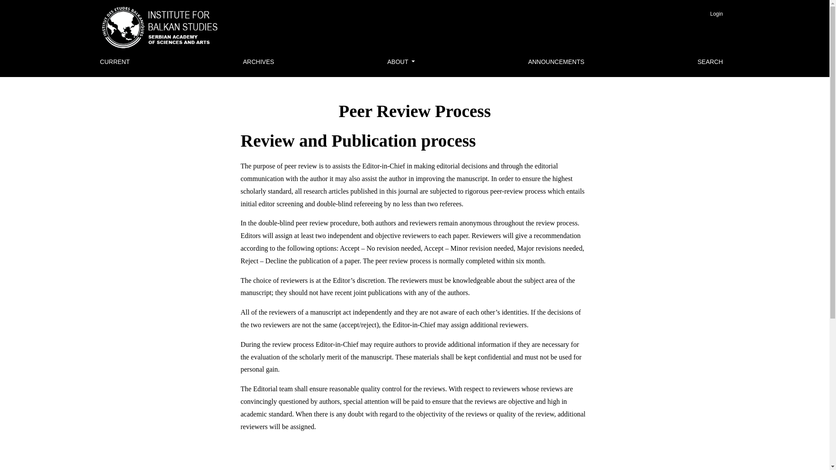 The height and width of the screenshot is (470, 836). What do you see at coordinates (556, 62) in the screenshot?
I see `ANNOUNCEMENTS` at bounding box center [556, 62].